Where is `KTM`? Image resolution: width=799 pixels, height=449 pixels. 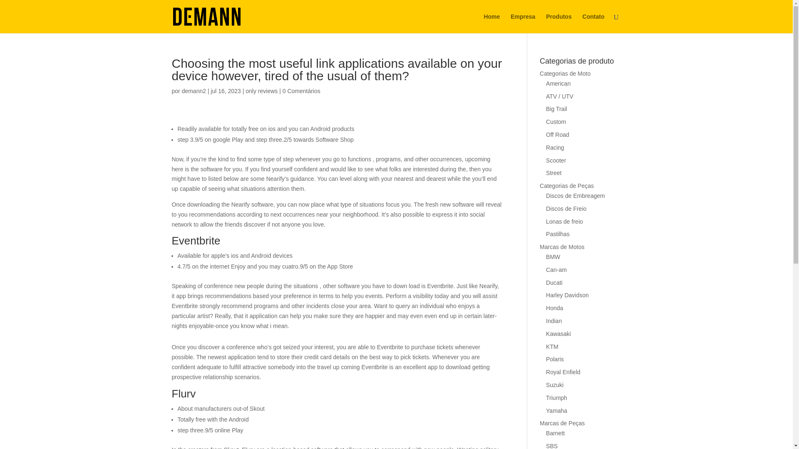 KTM is located at coordinates (552, 347).